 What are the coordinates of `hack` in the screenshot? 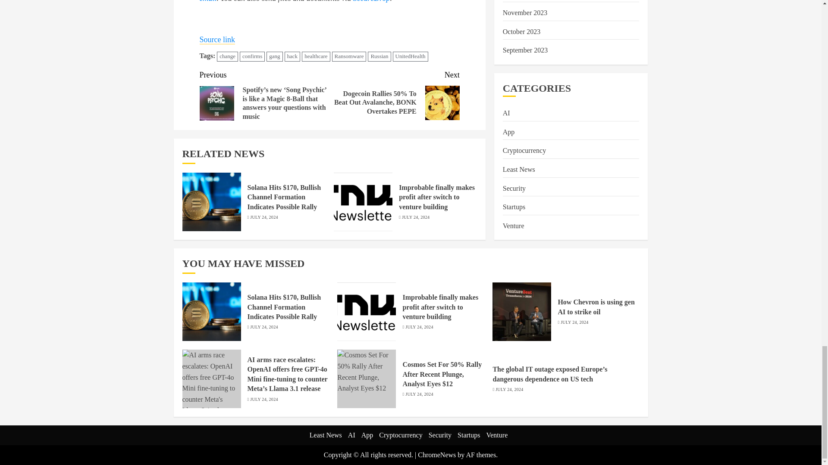 It's located at (292, 56).